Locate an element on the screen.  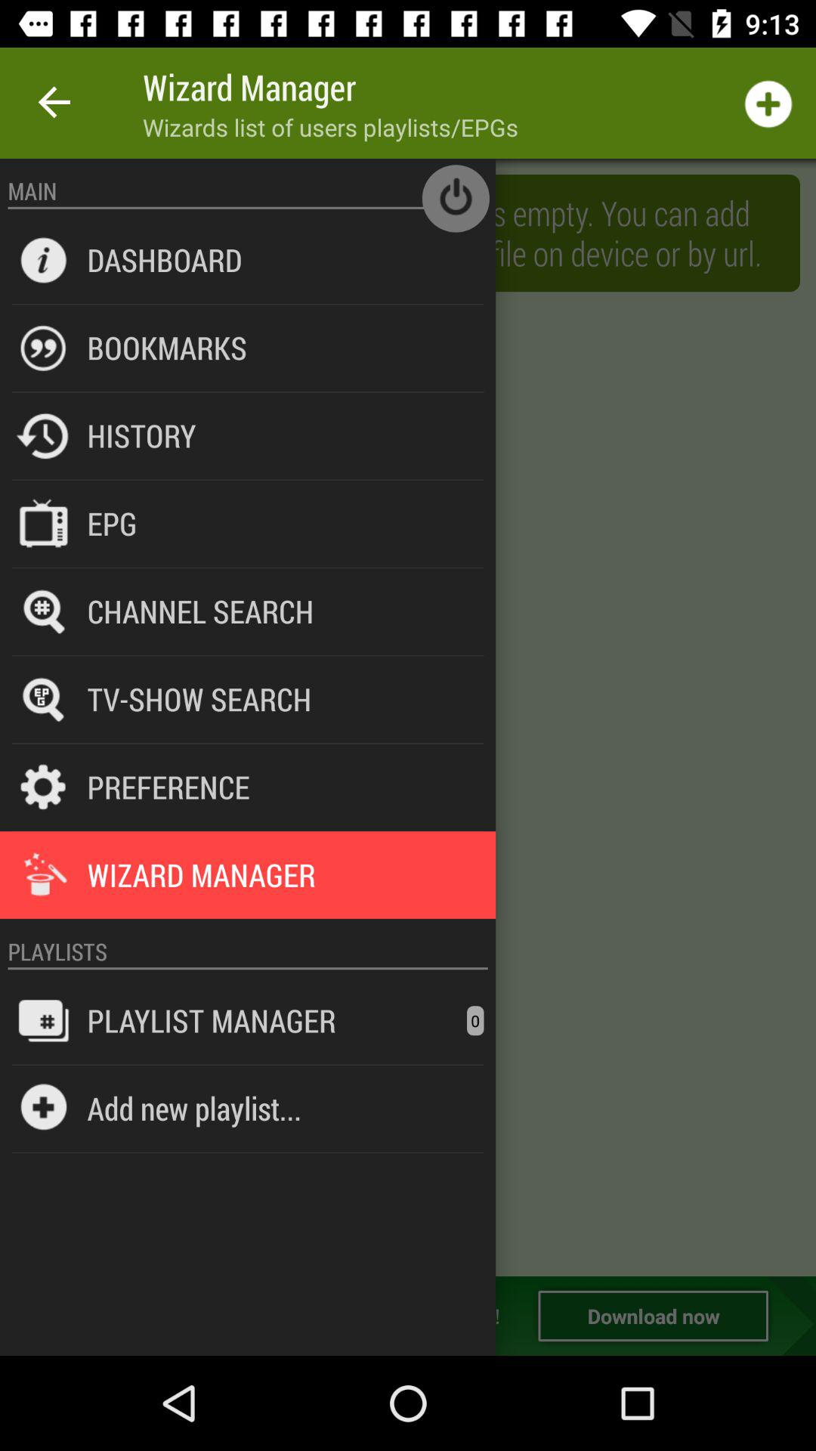
launch the icon next to playlist manager is located at coordinates (475, 1020).